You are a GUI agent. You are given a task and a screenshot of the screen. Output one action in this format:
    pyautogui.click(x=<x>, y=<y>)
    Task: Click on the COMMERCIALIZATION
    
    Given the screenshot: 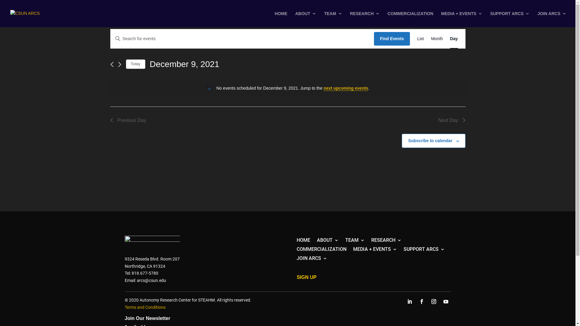 What is the action you would take?
    pyautogui.click(x=410, y=19)
    